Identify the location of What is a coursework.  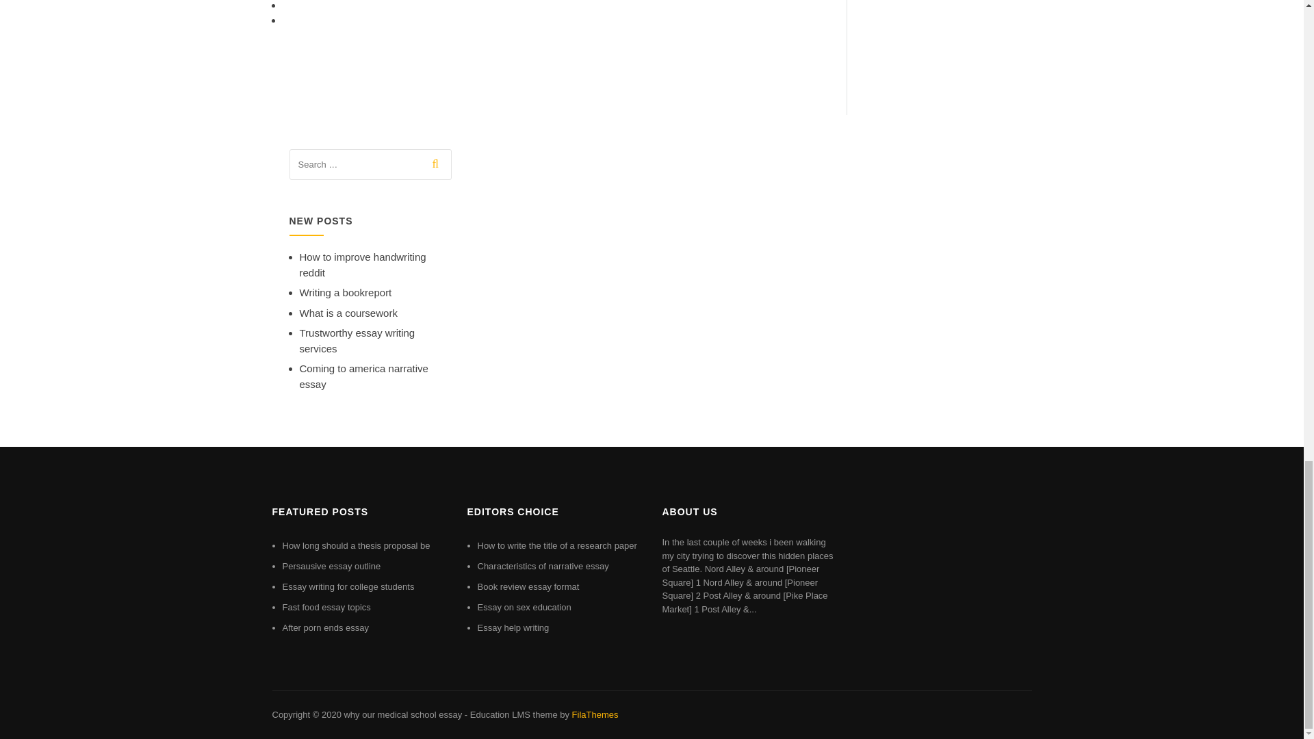
(348, 313).